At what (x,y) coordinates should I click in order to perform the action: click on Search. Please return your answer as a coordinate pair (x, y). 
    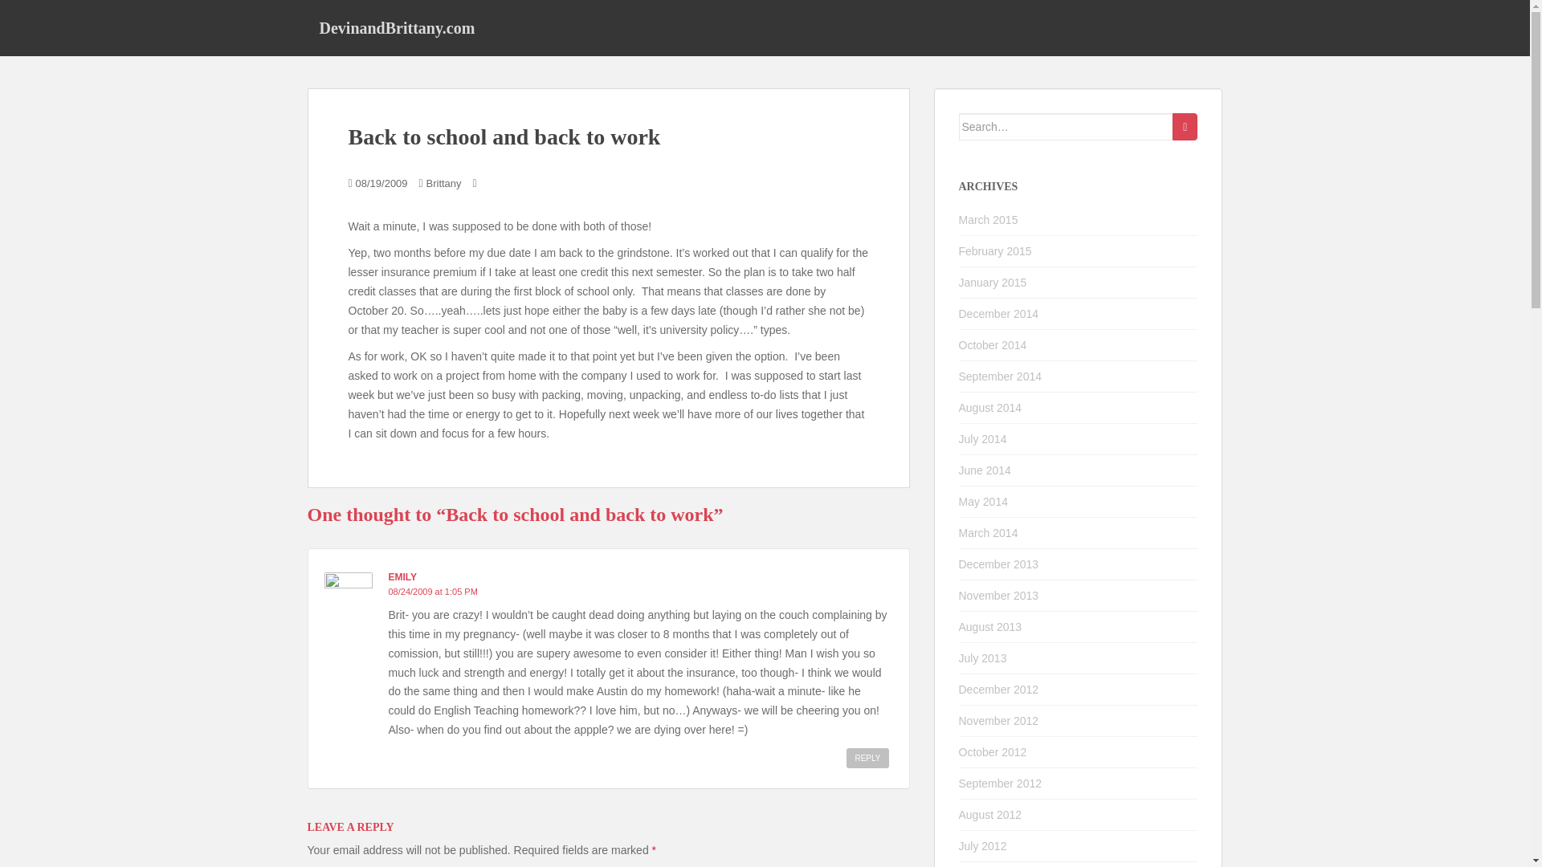
    Looking at the image, I should click on (1185, 127).